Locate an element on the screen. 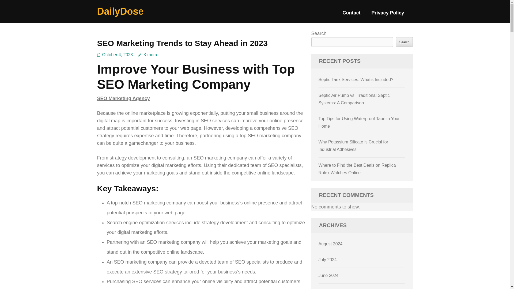 The image size is (514, 289). Why Potassium Silicate is Crucial for Industrial Adhesives is located at coordinates (353, 146).